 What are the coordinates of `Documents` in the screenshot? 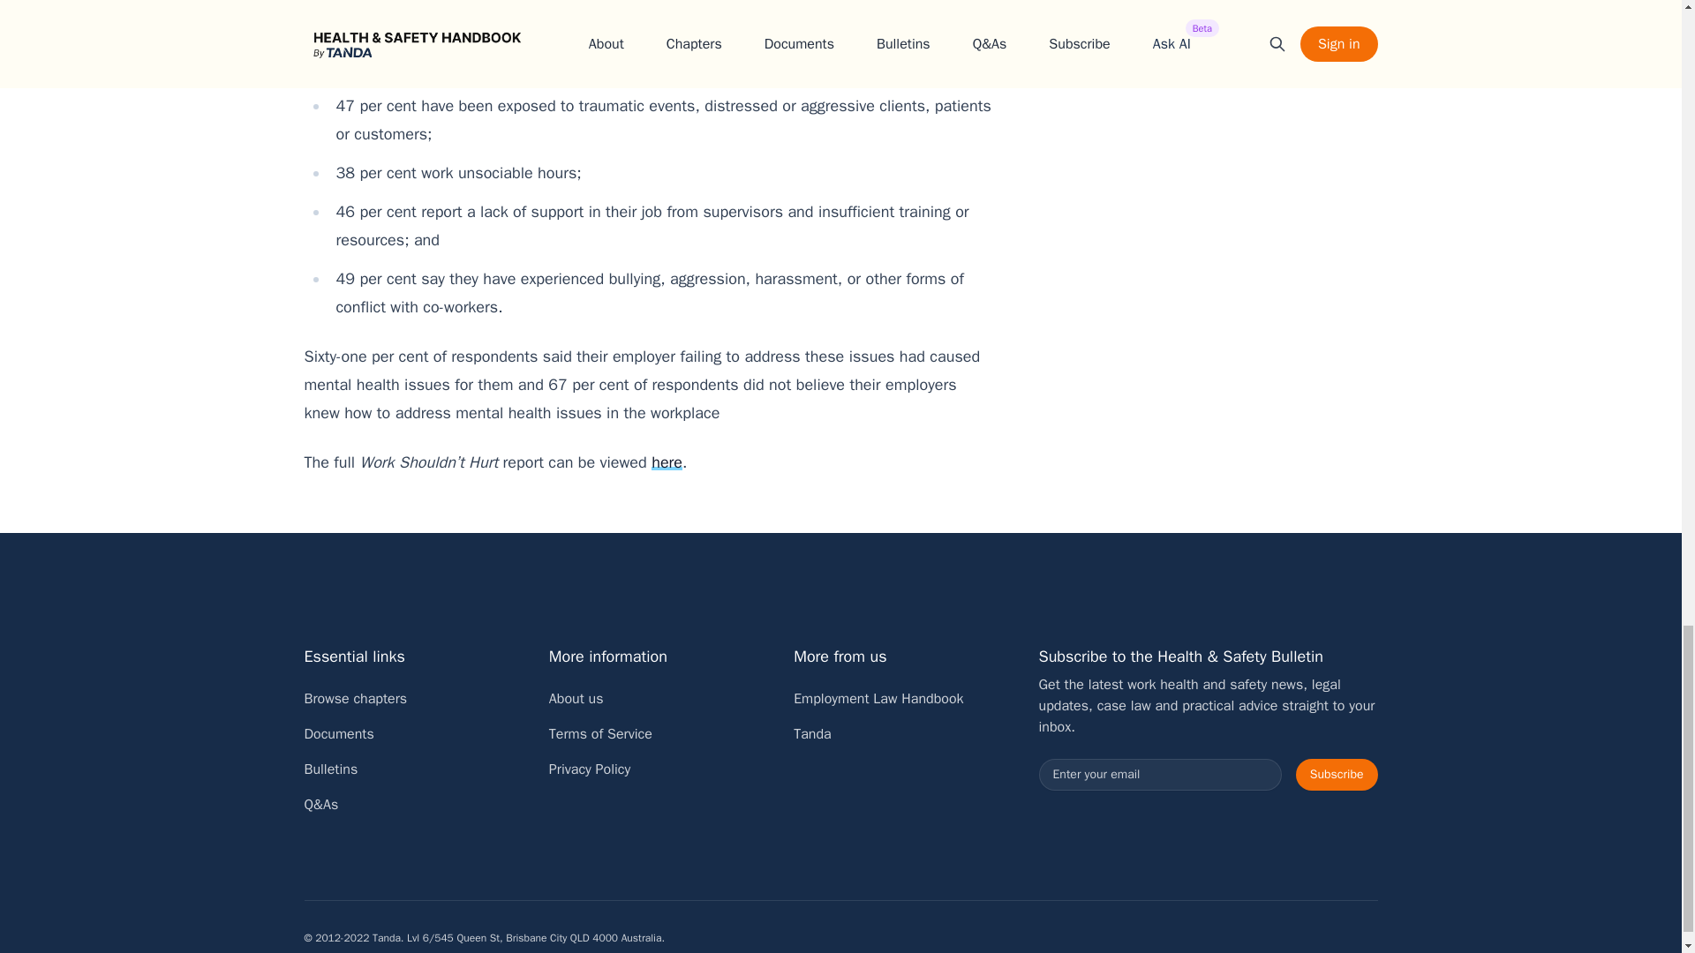 It's located at (337, 734).